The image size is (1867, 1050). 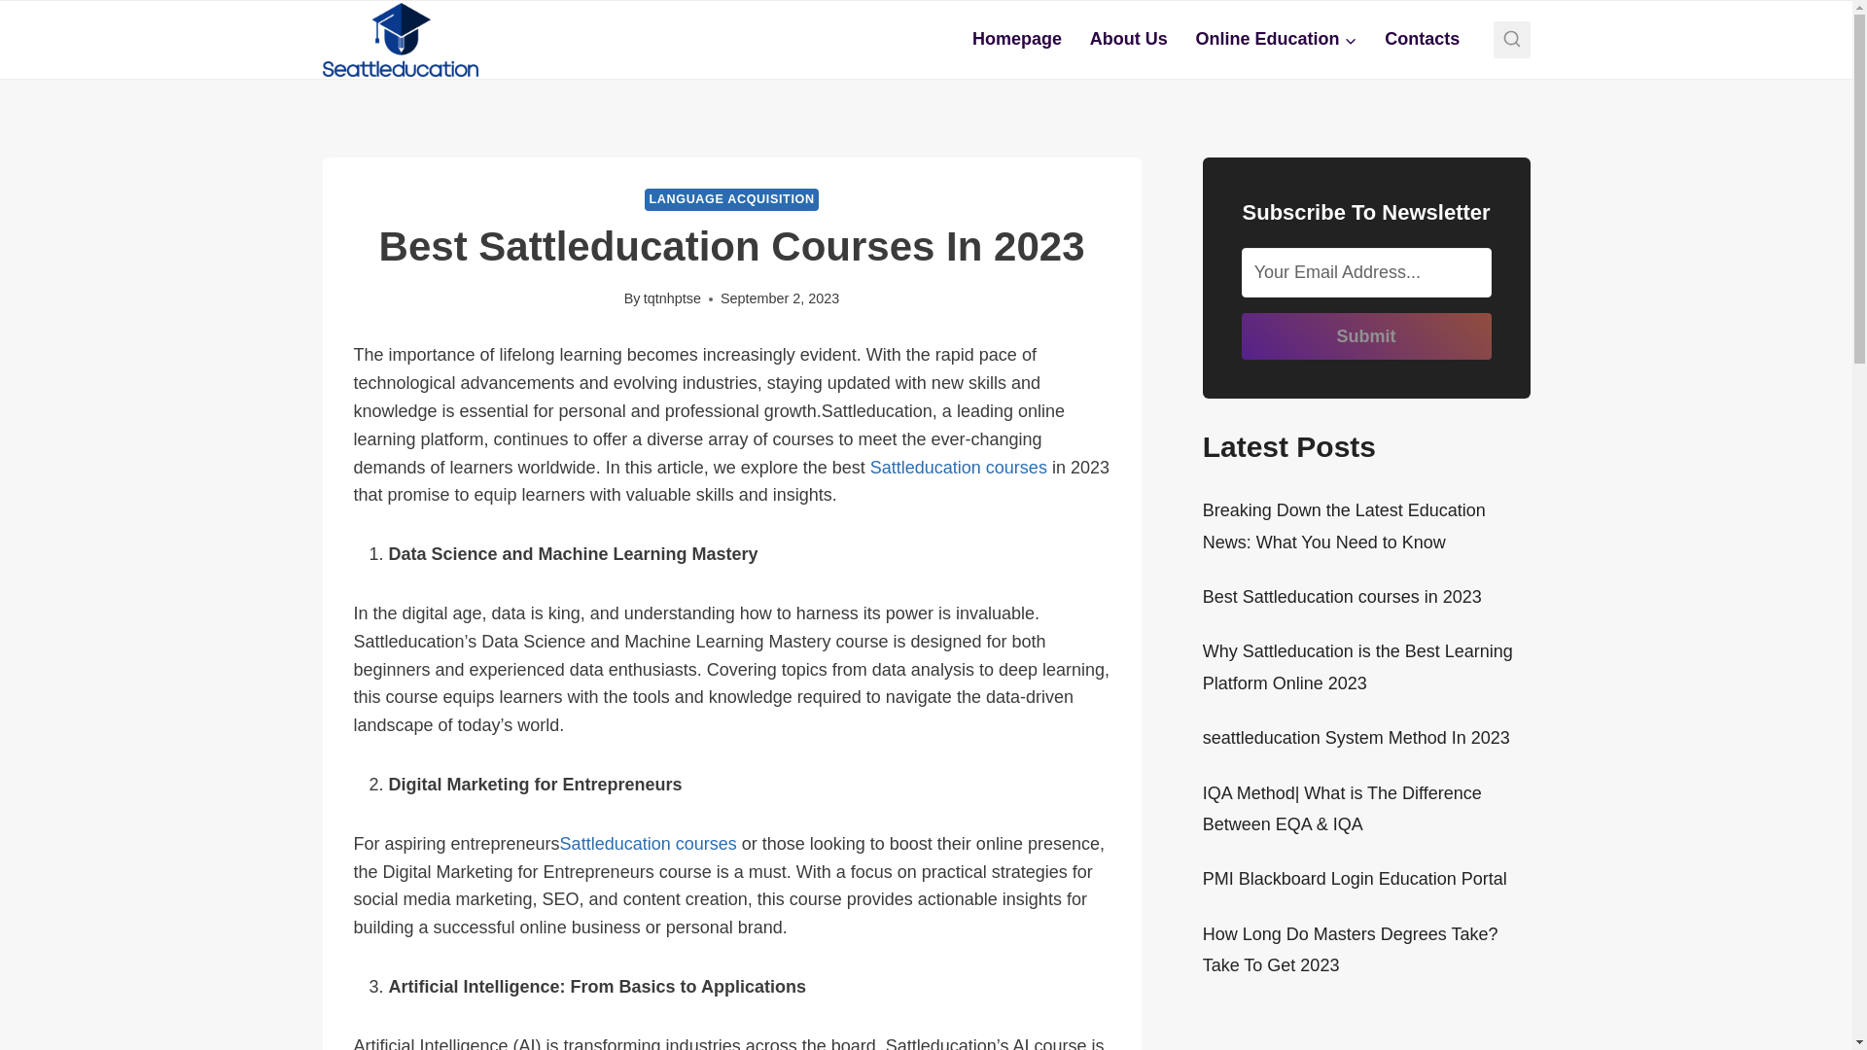 I want to click on Sattleducation courses, so click(x=649, y=844).